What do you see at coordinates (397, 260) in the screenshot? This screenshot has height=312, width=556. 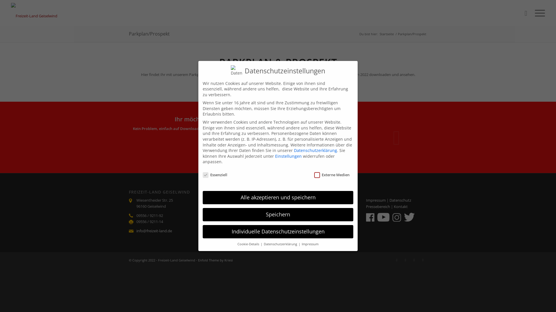 I see `Twitter` at bounding box center [397, 260].